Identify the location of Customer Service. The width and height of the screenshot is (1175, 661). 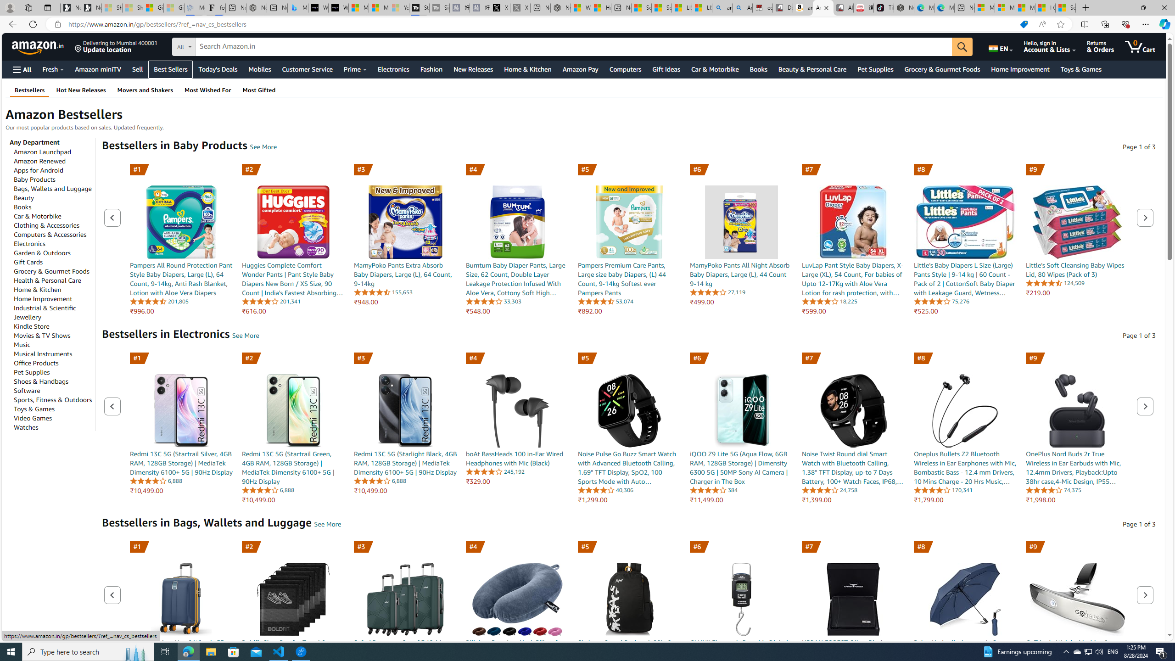
(307, 69).